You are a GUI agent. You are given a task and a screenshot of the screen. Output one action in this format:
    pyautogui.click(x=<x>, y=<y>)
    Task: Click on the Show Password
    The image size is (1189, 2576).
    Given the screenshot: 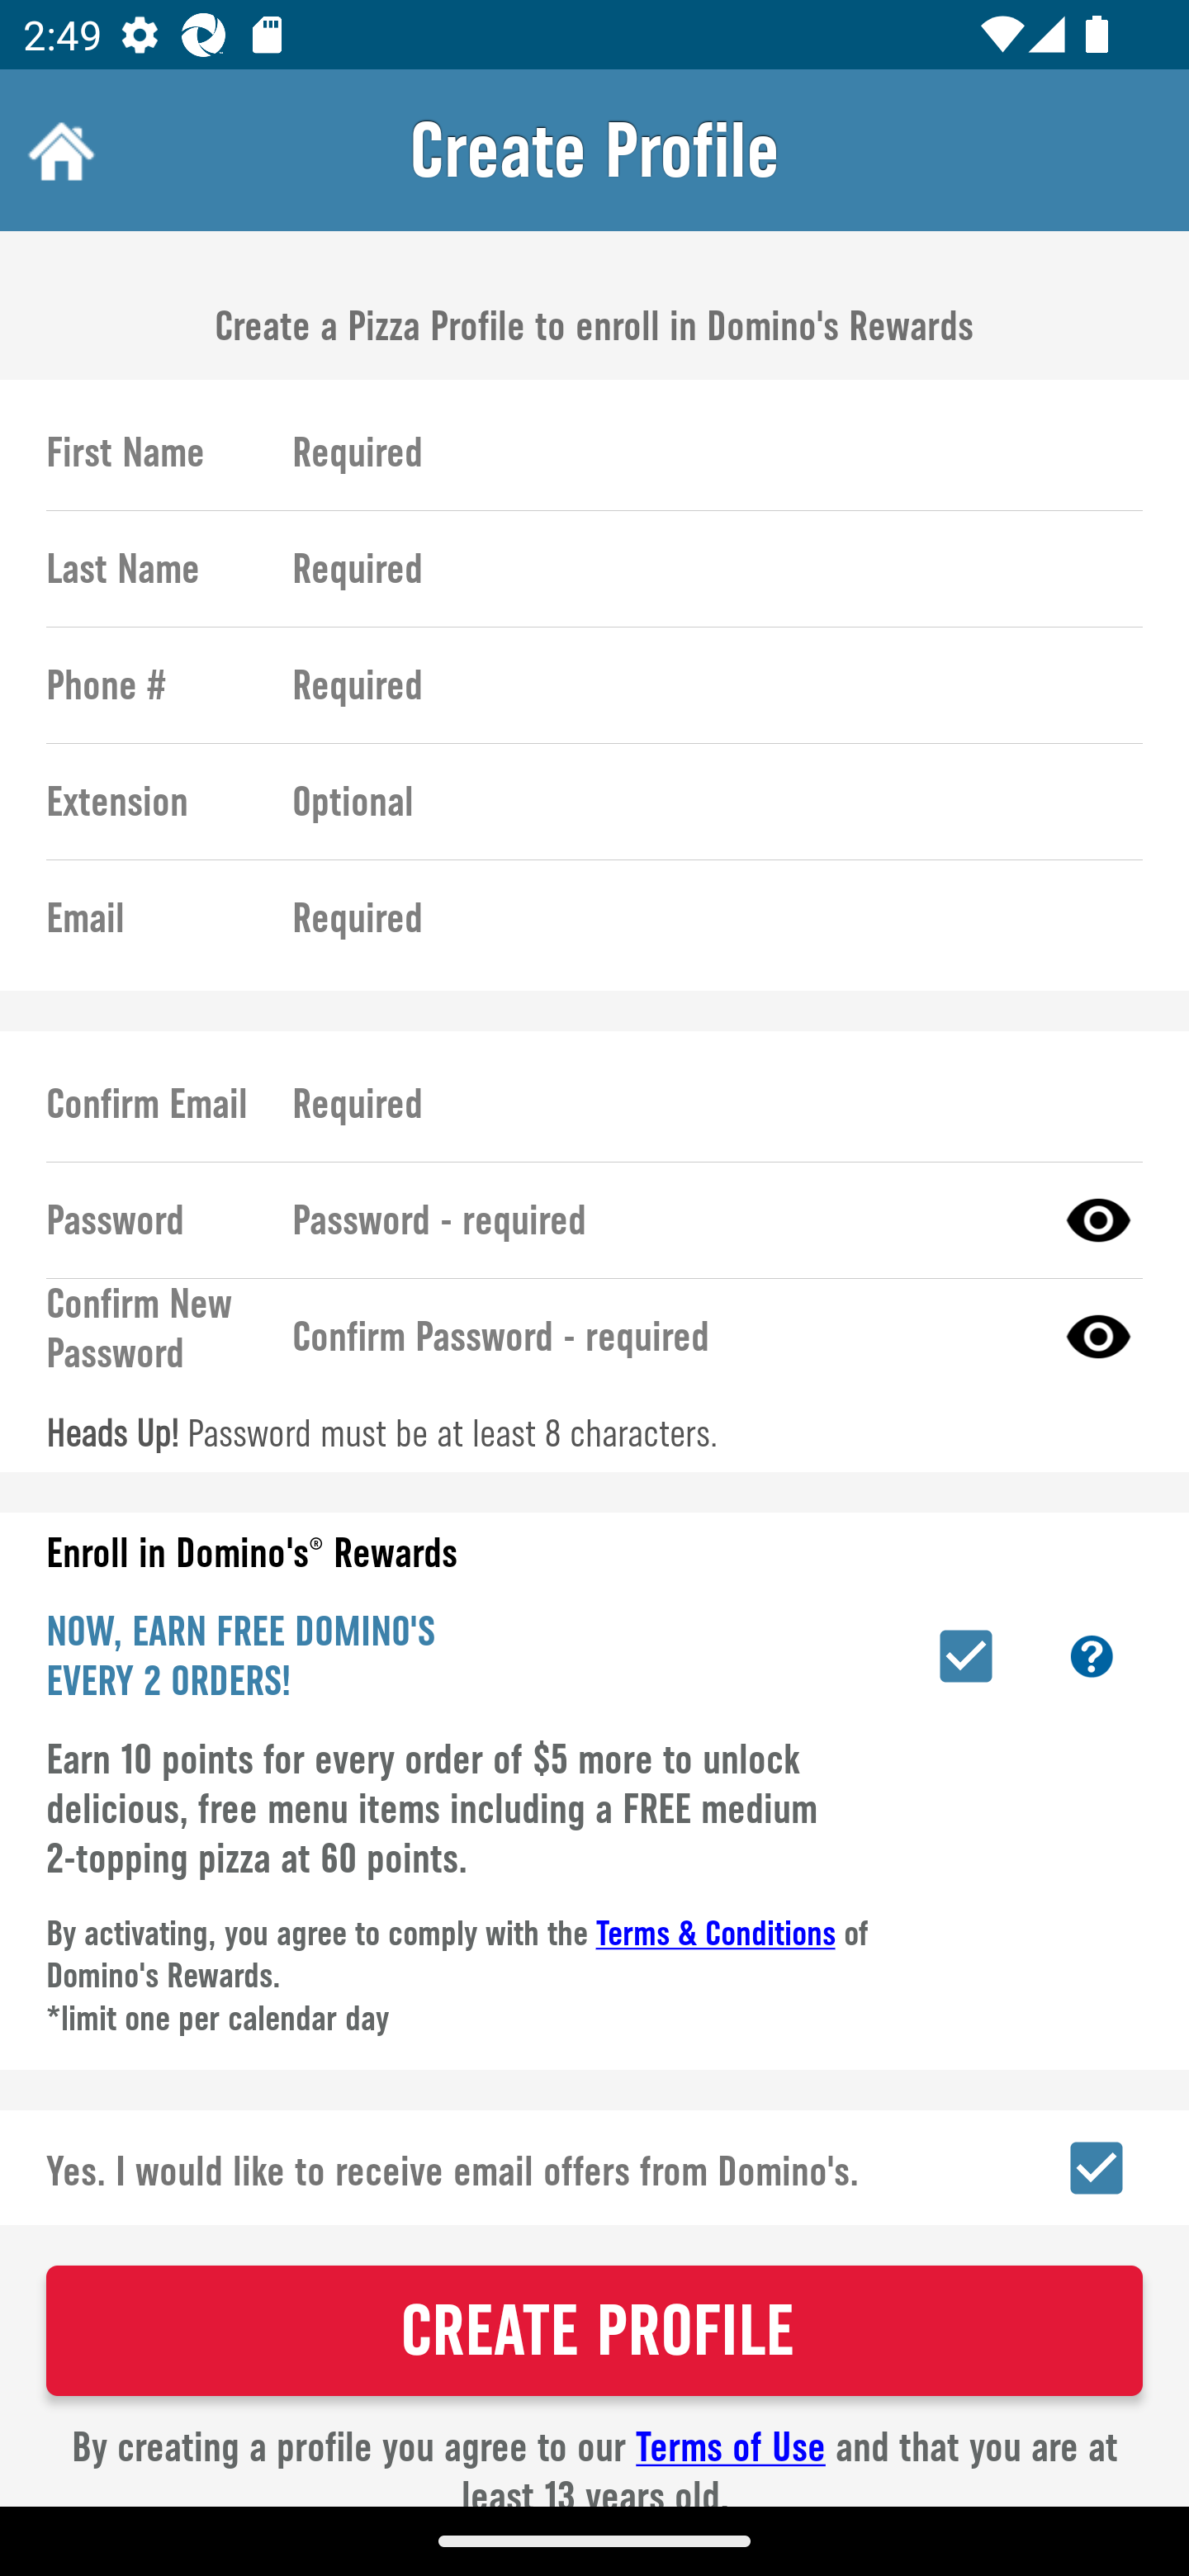 What is the action you would take?
    pyautogui.click(x=1098, y=1335)
    